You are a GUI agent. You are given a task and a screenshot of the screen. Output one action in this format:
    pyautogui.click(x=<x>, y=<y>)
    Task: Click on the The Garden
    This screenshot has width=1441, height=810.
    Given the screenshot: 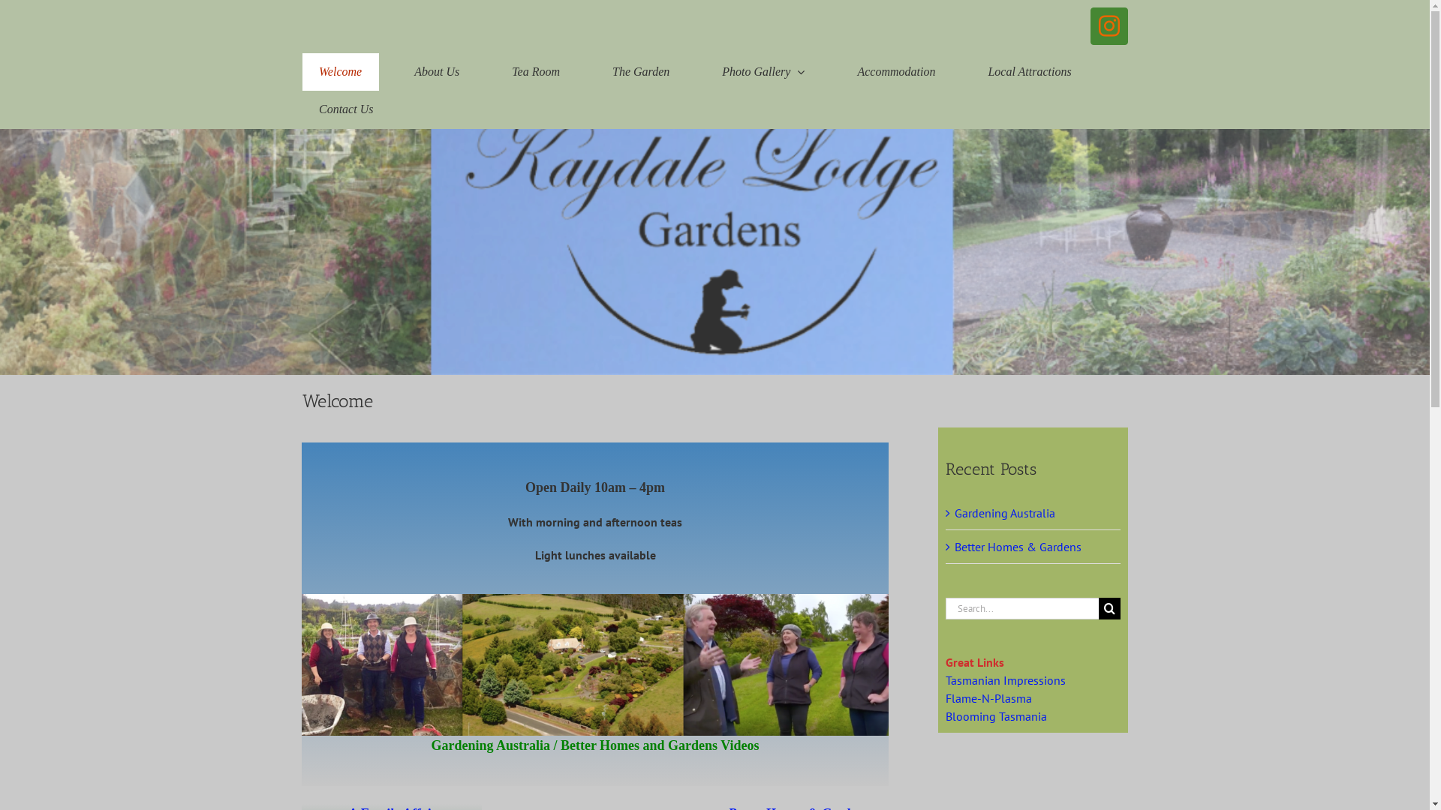 What is the action you would take?
    pyautogui.click(x=641, y=72)
    